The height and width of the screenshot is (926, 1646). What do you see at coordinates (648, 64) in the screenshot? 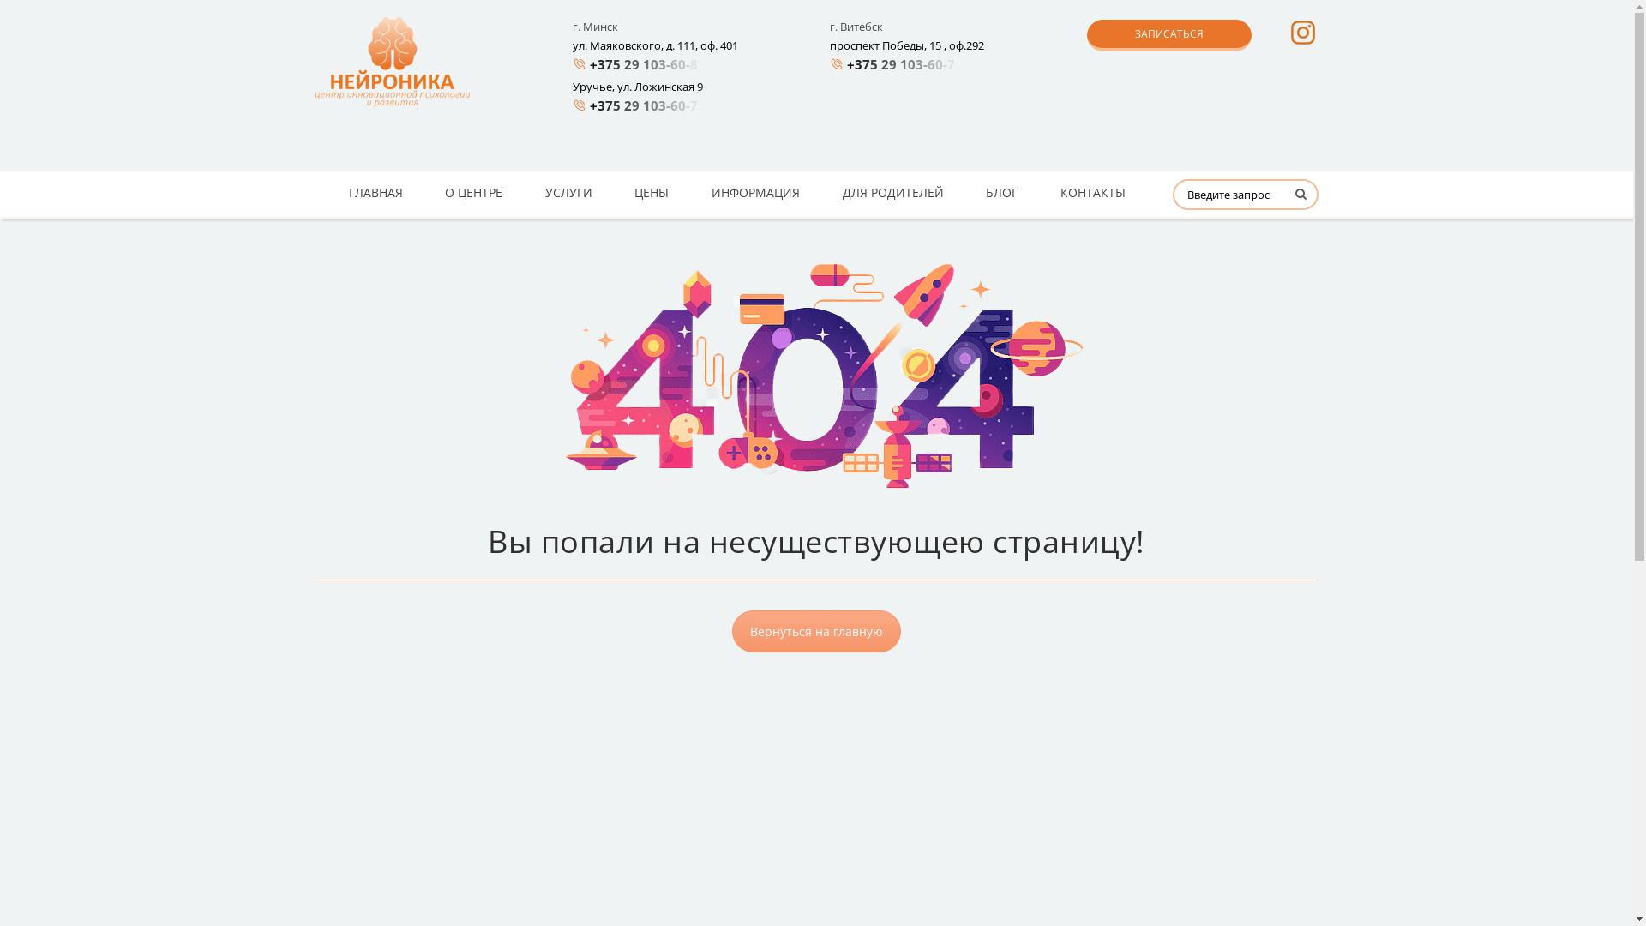
I see `+375 29 103-60-8` at bounding box center [648, 64].